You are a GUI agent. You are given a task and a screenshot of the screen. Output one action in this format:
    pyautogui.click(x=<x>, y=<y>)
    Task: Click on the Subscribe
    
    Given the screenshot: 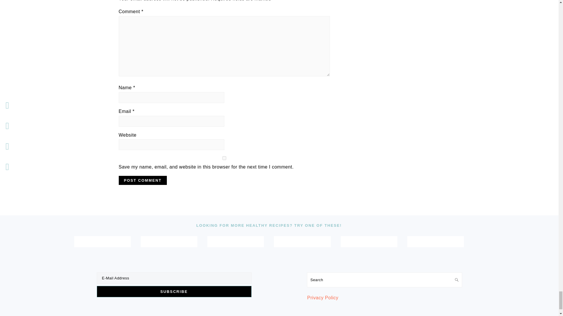 What is the action you would take?
    pyautogui.click(x=174, y=291)
    